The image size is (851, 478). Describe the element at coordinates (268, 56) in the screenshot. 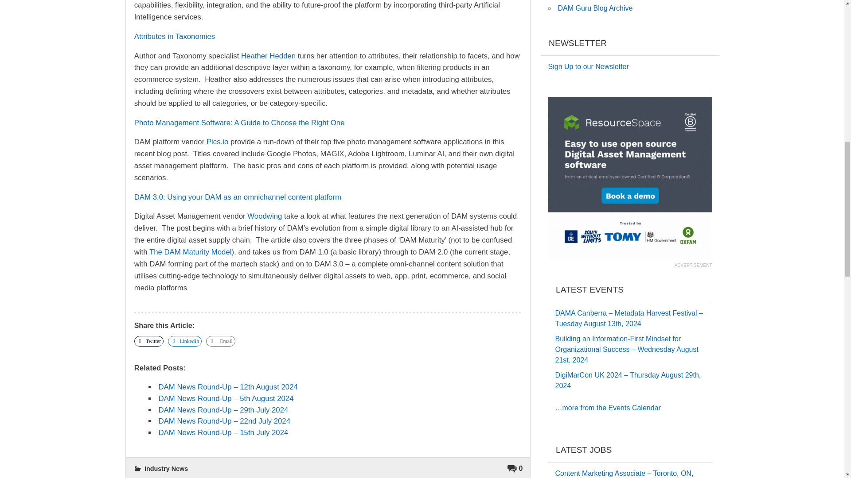

I see `Heather Hedden` at that location.